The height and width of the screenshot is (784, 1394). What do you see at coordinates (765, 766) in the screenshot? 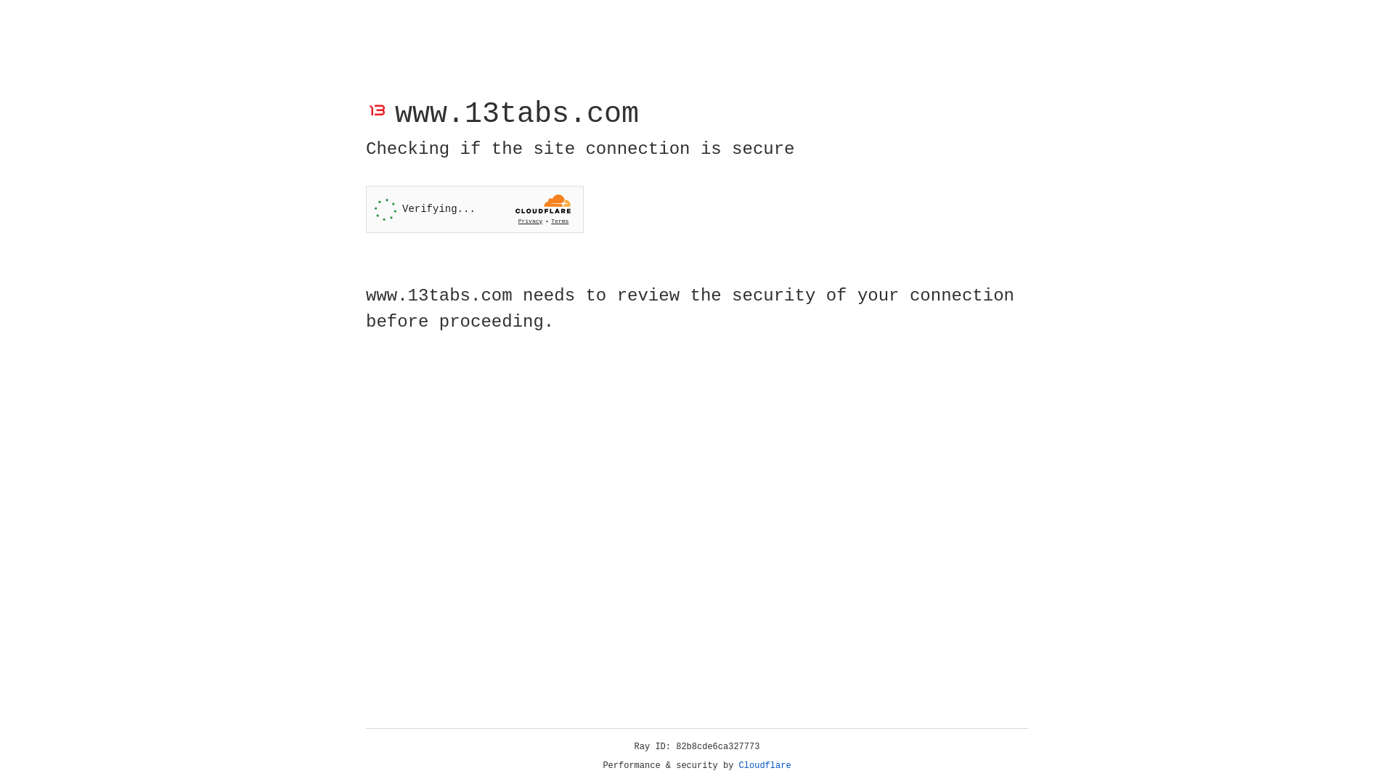
I see `Cloudflare` at bounding box center [765, 766].